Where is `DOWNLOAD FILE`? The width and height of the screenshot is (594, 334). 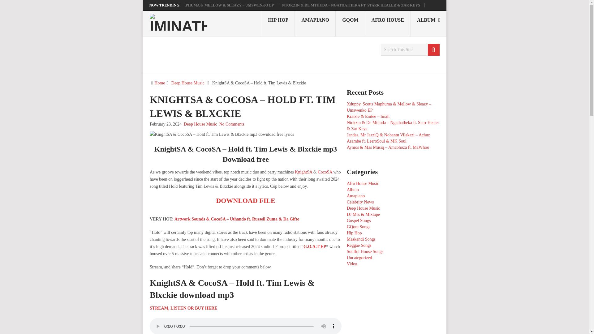 DOWNLOAD FILE is located at coordinates (245, 200).